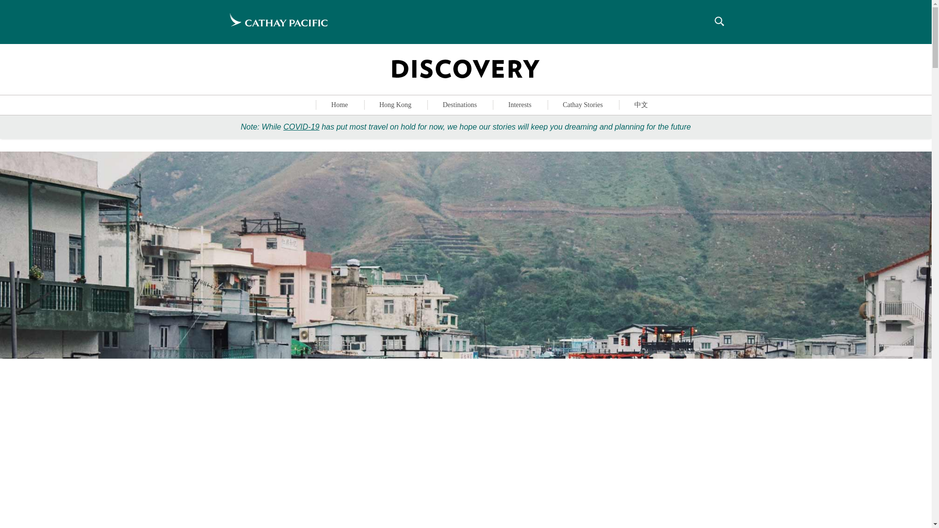 This screenshot has height=528, width=939. What do you see at coordinates (395, 105) in the screenshot?
I see `Hong Kong` at bounding box center [395, 105].